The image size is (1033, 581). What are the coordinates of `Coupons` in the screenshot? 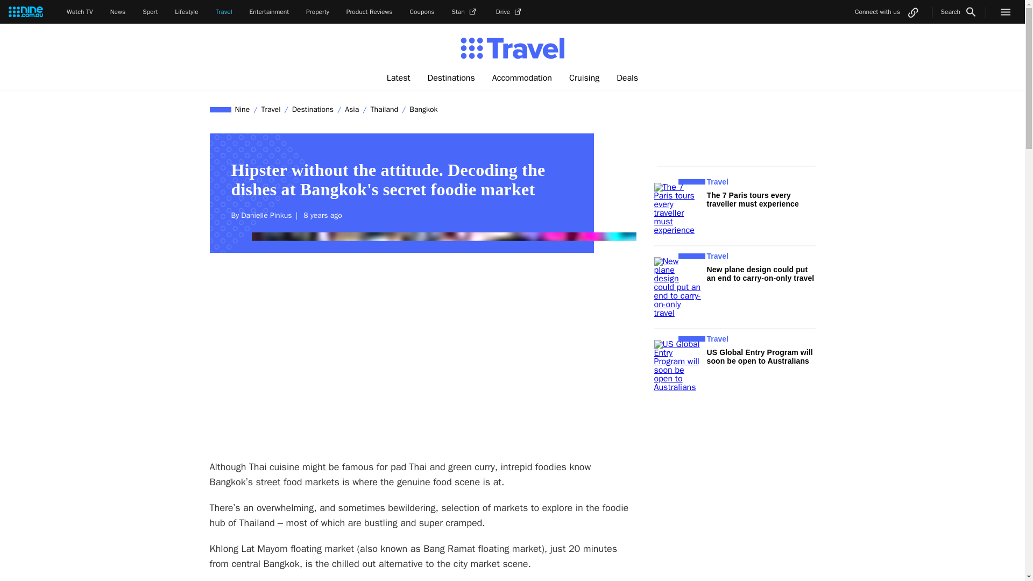 It's located at (422, 12).